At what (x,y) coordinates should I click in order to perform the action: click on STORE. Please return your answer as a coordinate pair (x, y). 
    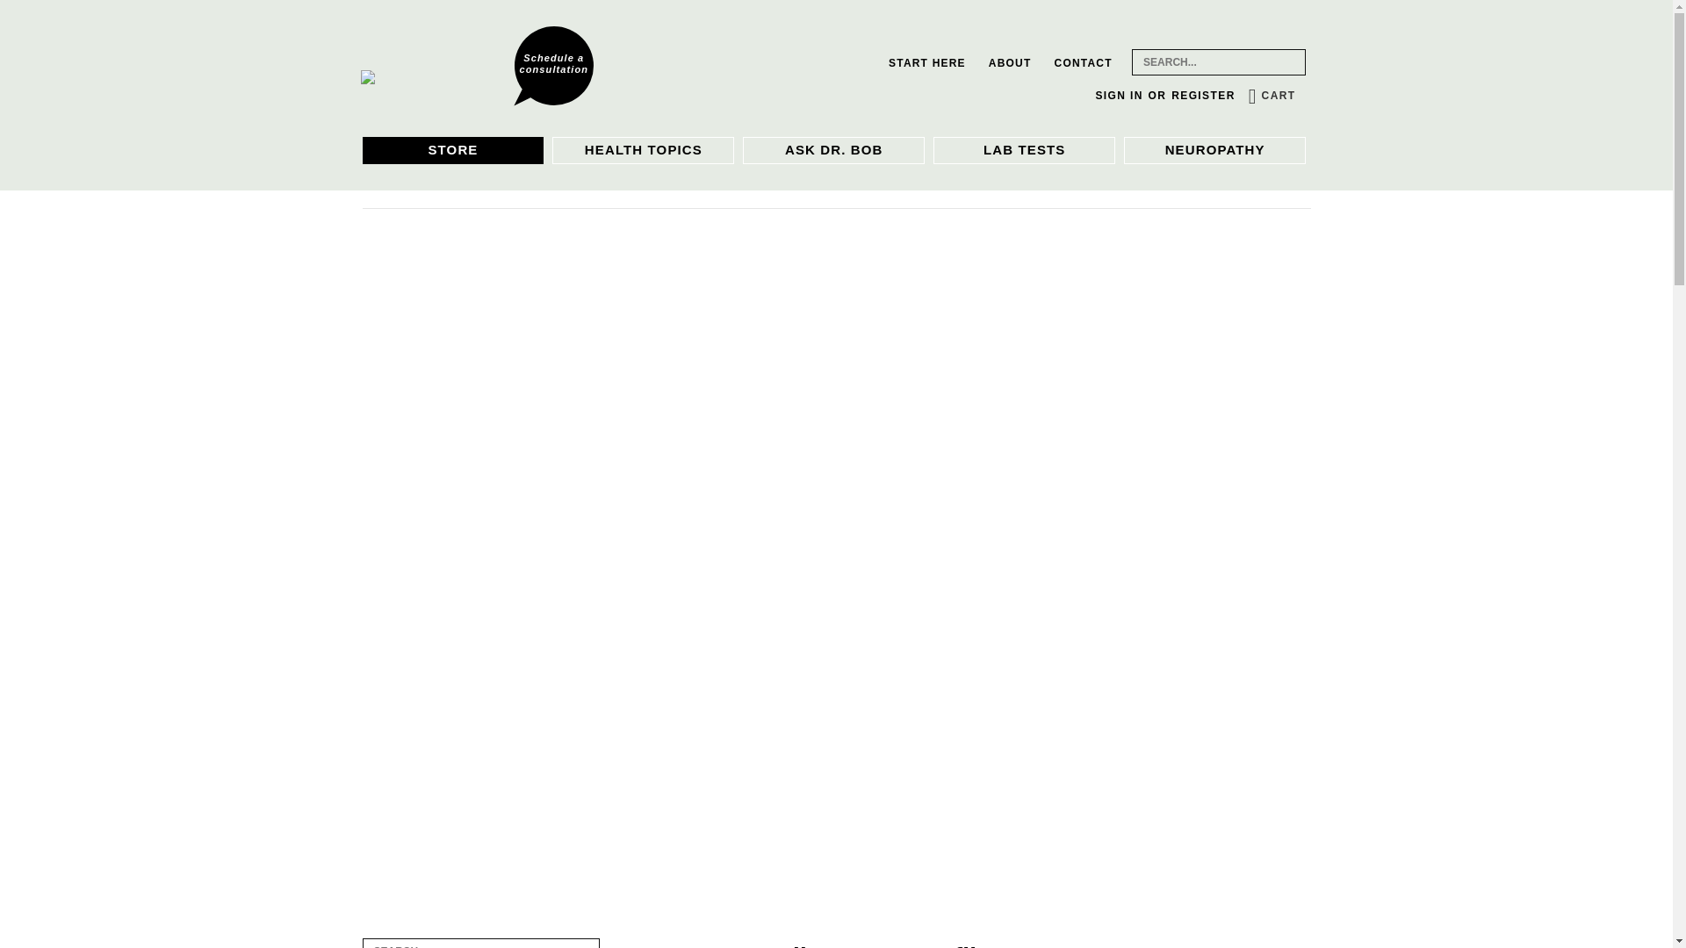
    Looking at the image, I should click on (452, 149).